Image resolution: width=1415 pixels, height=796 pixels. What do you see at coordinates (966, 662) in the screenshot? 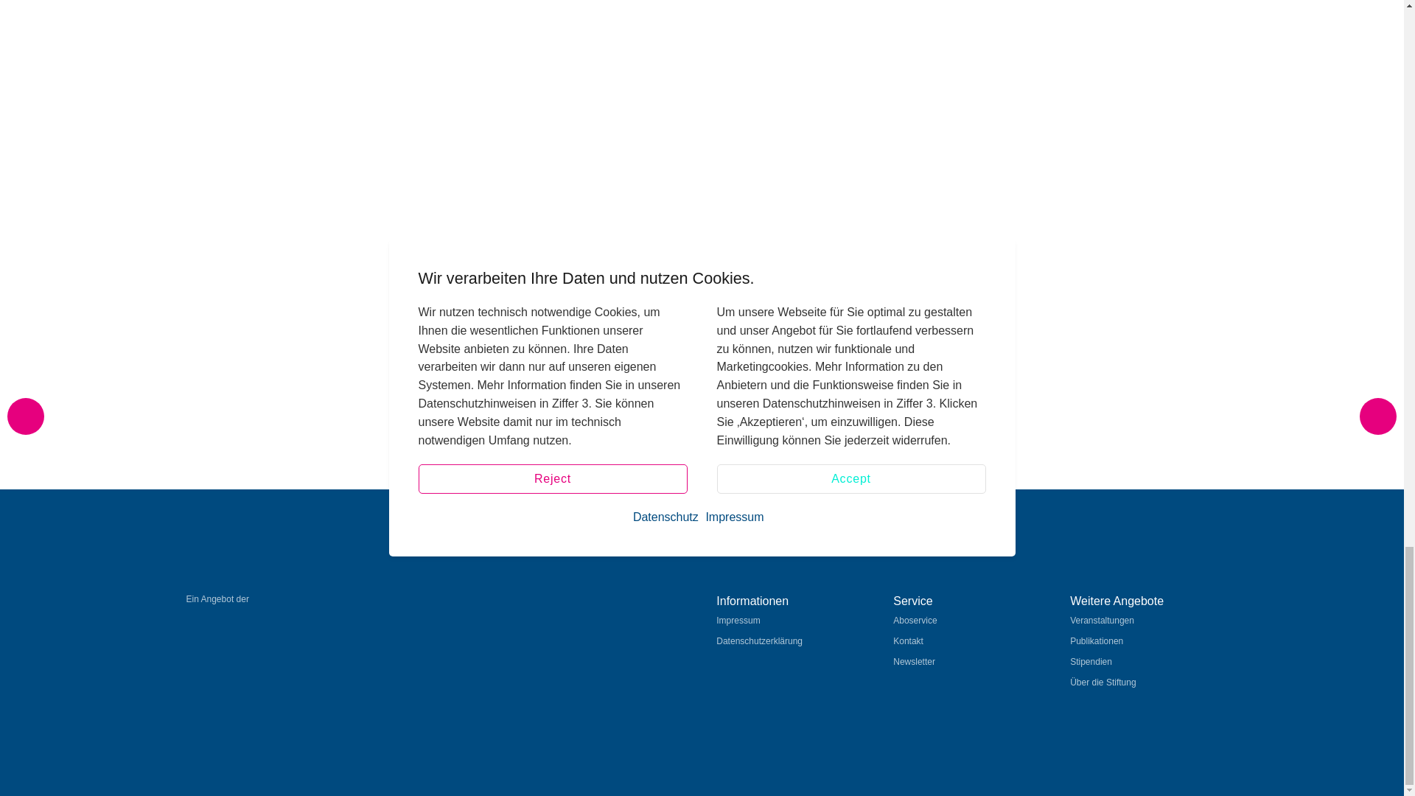
I see `Newsletter` at bounding box center [966, 662].